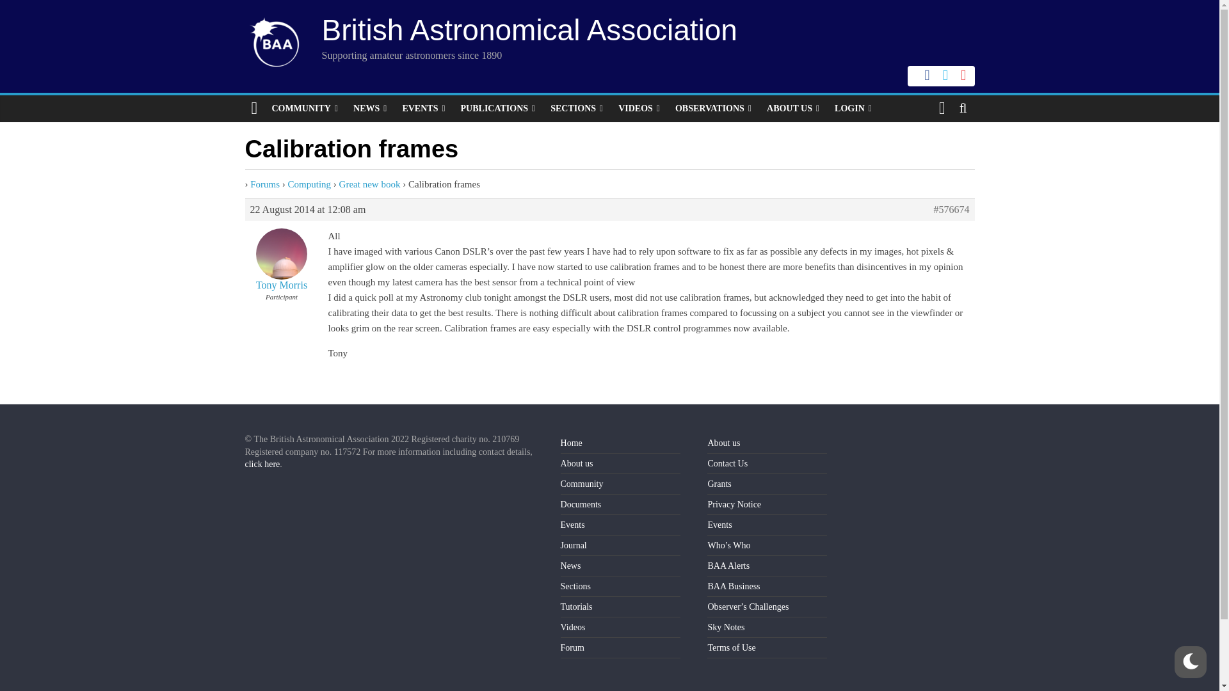 The width and height of the screenshot is (1229, 691). I want to click on British Astronomical Association, so click(529, 29).